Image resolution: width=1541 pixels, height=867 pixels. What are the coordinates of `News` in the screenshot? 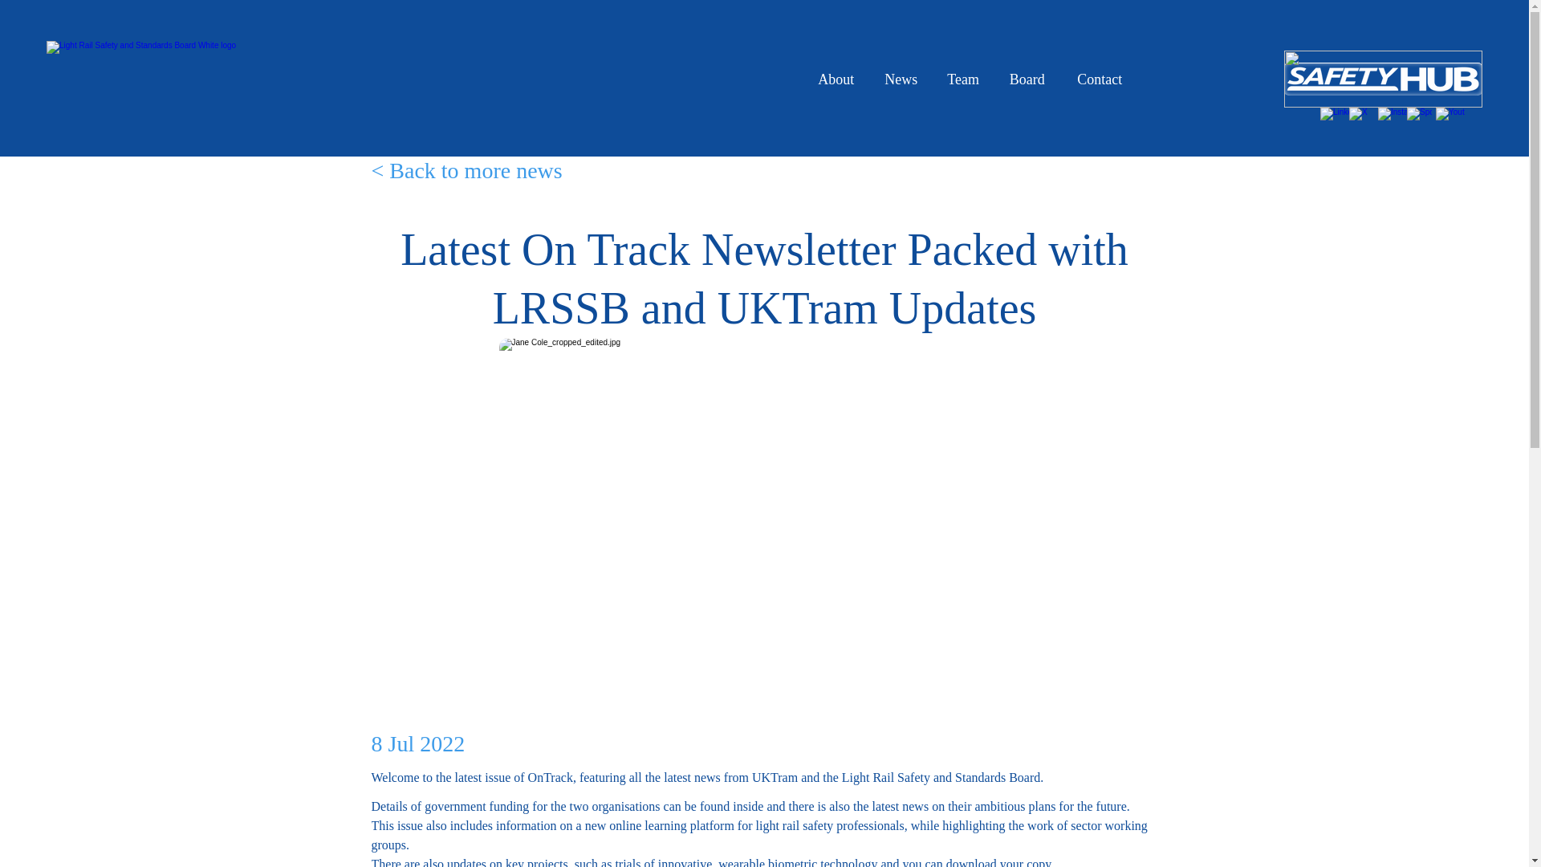 It's located at (901, 79).